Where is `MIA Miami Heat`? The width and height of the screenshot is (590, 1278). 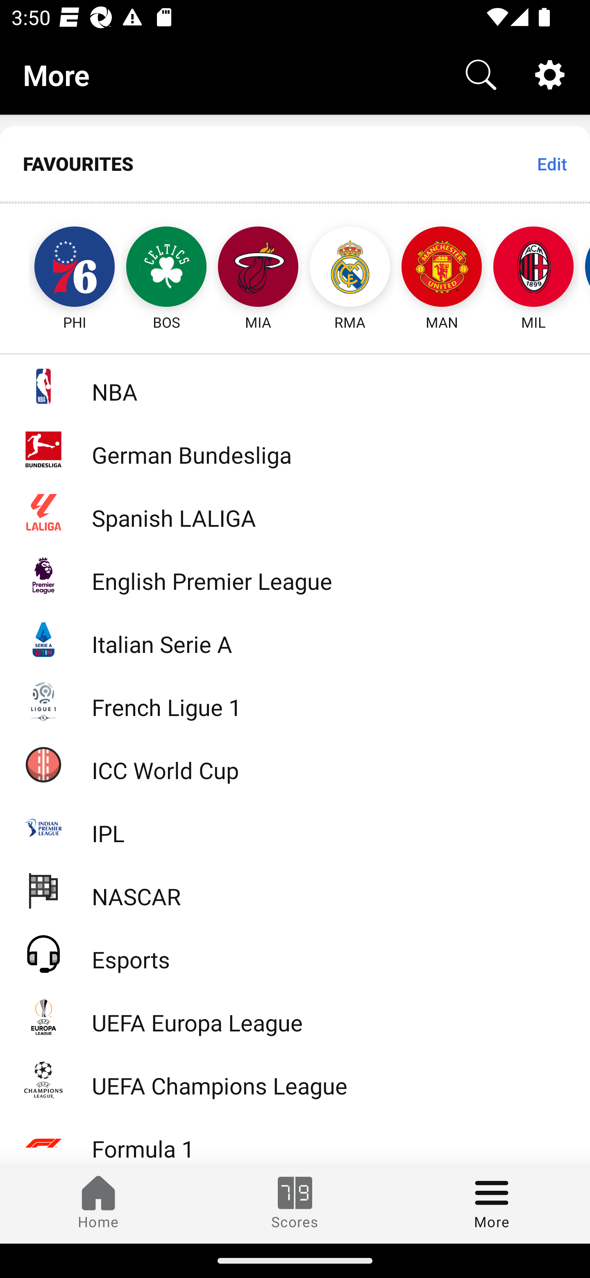
MIA Miami Heat is located at coordinates (258, 268).